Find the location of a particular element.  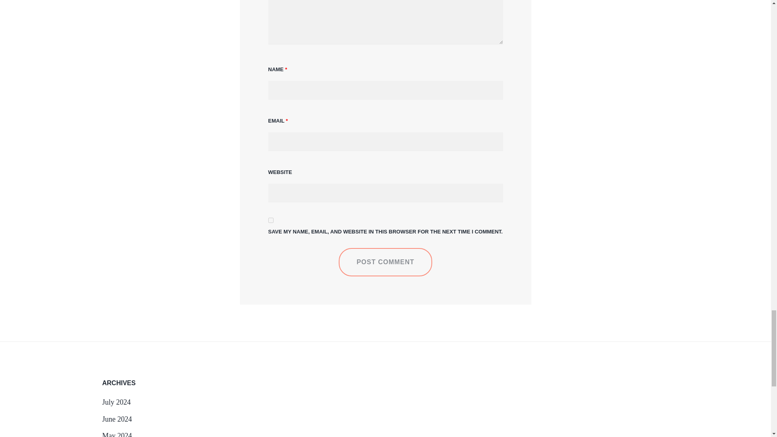

June 2024 is located at coordinates (117, 419).